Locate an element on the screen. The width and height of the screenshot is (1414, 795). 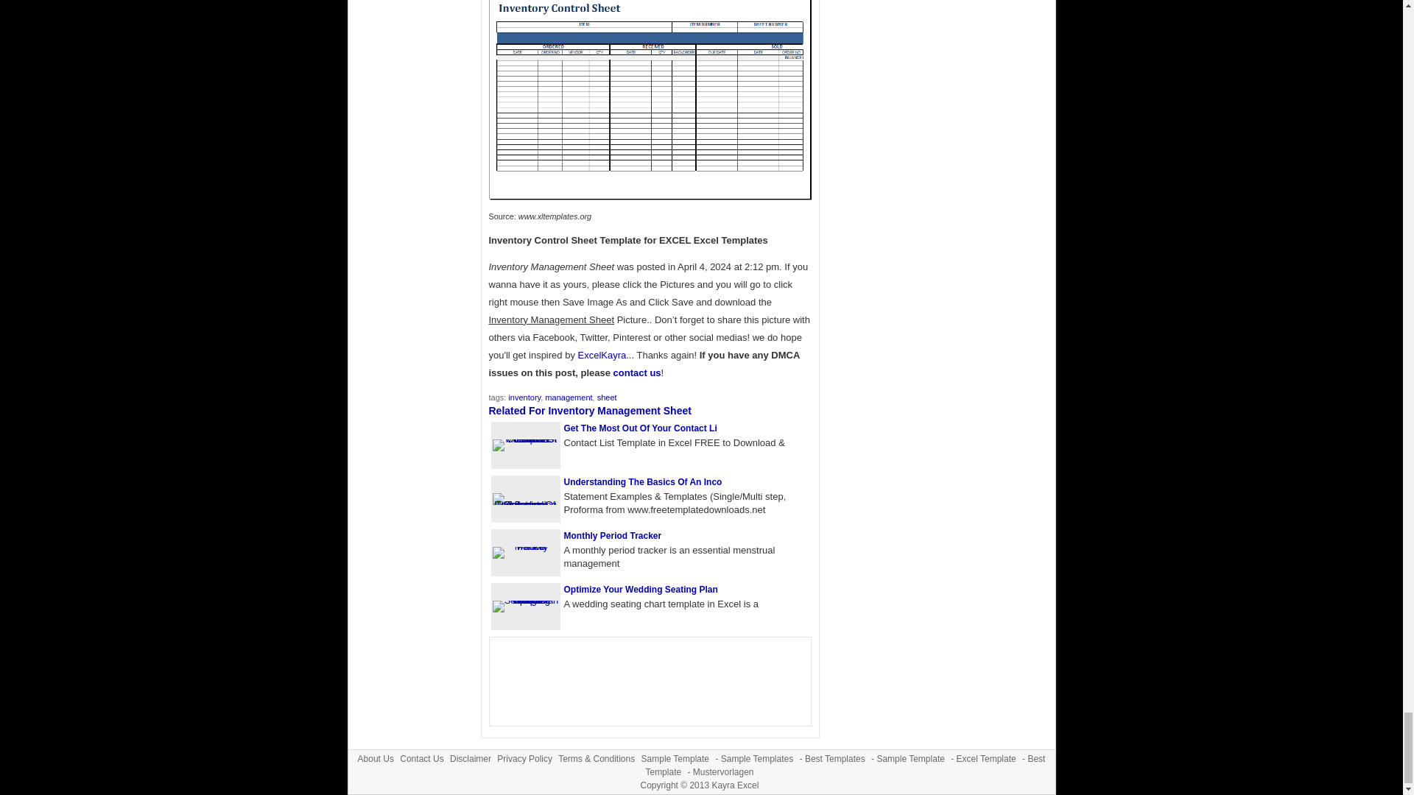
Monthly Period Tracker is located at coordinates (613, 536).